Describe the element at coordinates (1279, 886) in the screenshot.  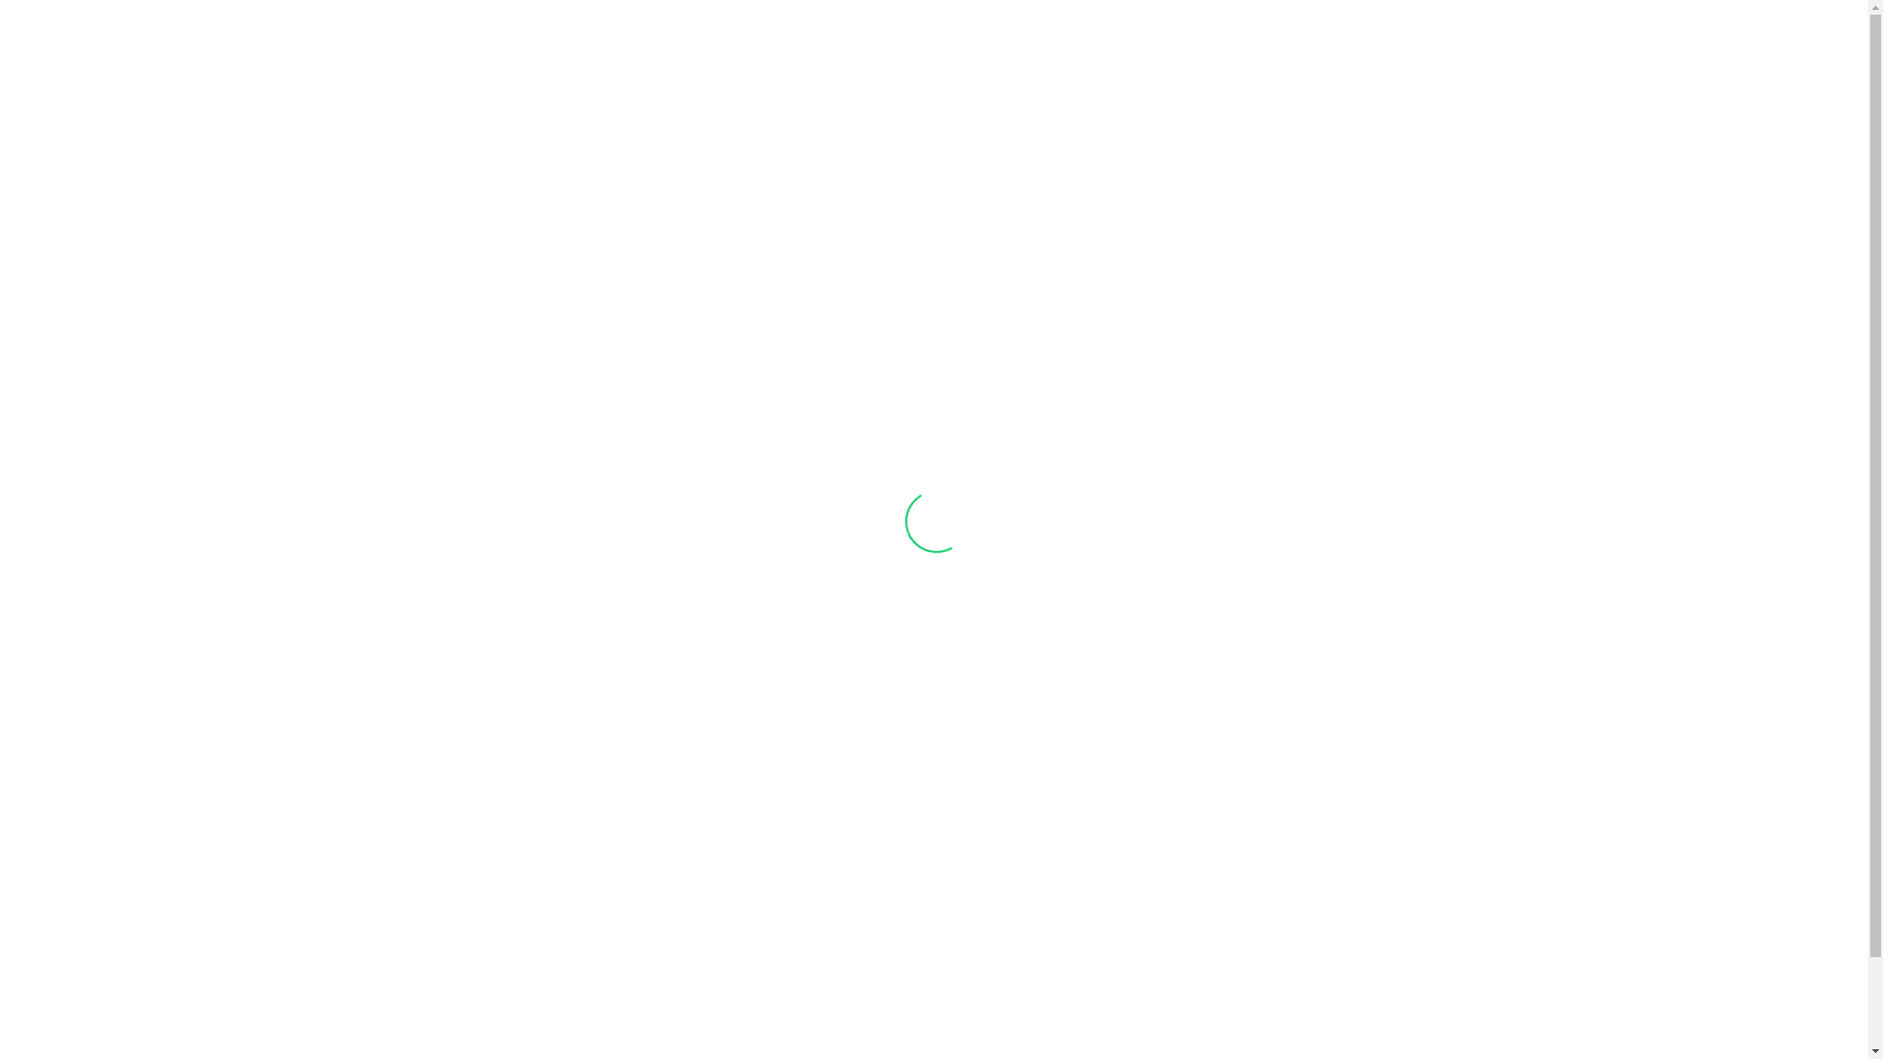
I see `Hello world!` at that location.